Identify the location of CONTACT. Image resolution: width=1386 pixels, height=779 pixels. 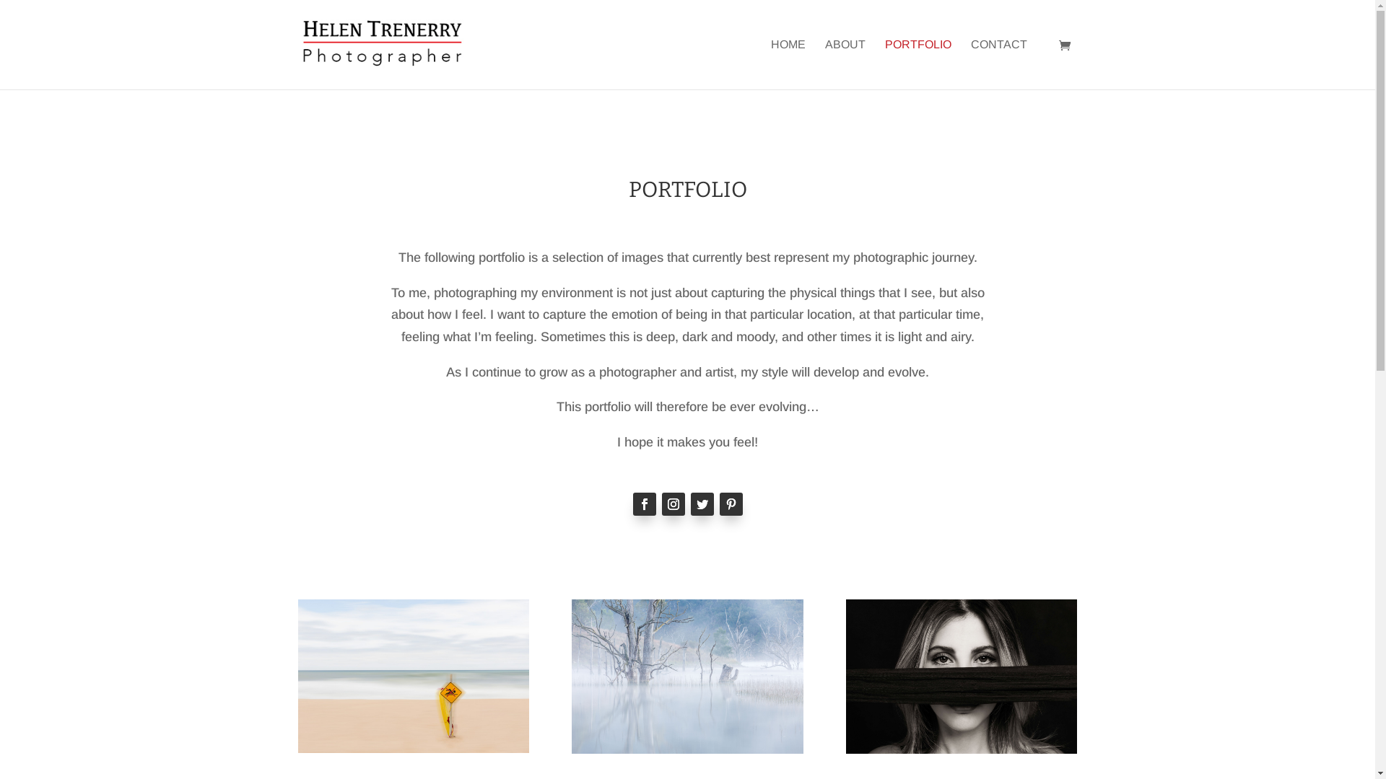
(998, 65).